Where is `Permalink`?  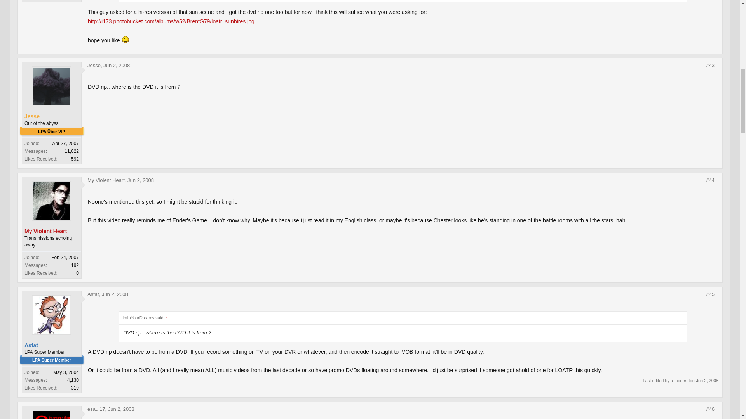 Permalink is located at coordinates (115, 294).